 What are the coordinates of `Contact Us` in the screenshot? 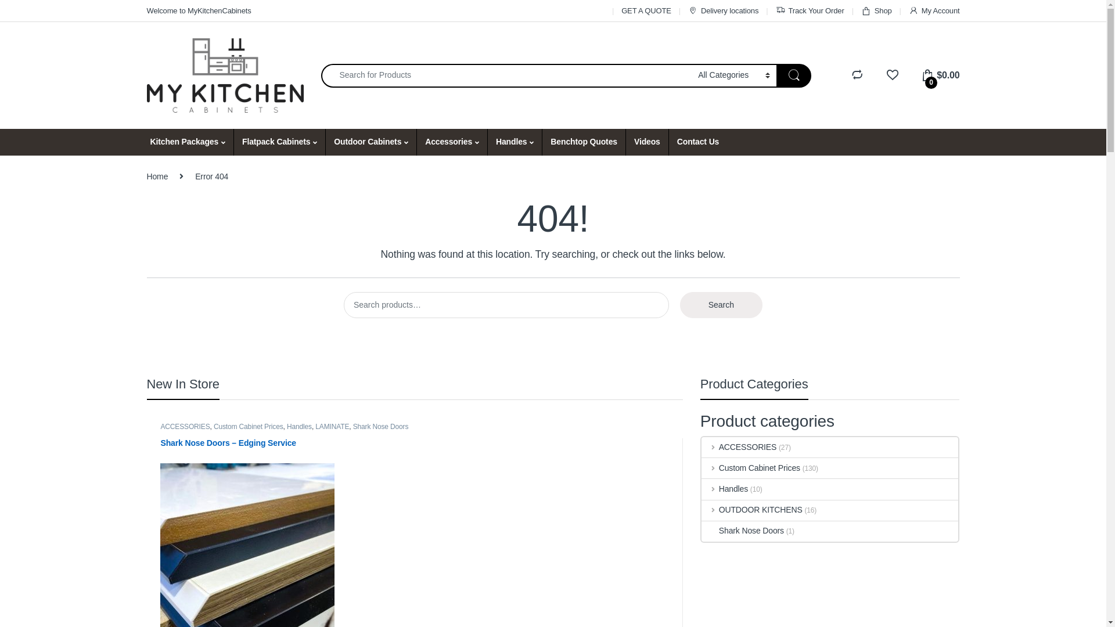 It's located at (698, 142).